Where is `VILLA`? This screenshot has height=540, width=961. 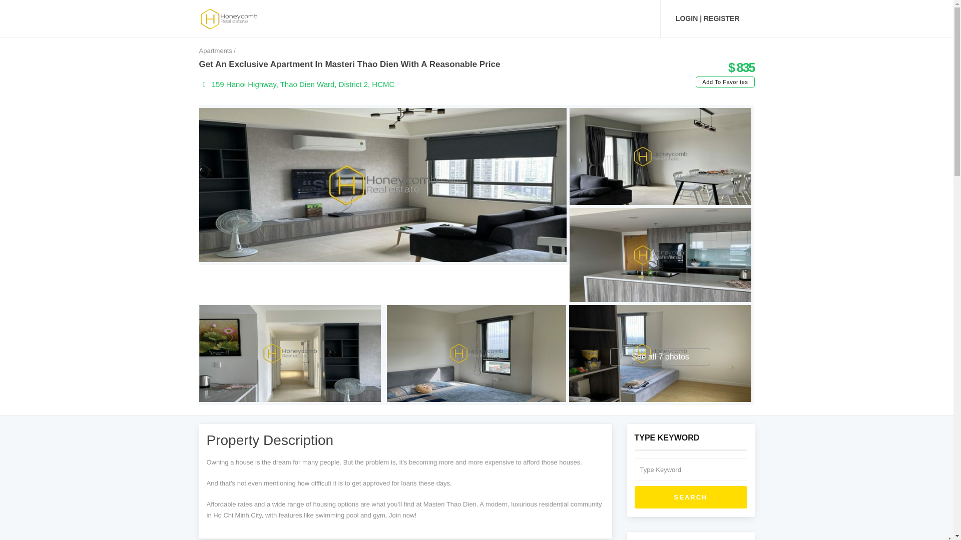 VILLA is located at coordinates (356, 18).